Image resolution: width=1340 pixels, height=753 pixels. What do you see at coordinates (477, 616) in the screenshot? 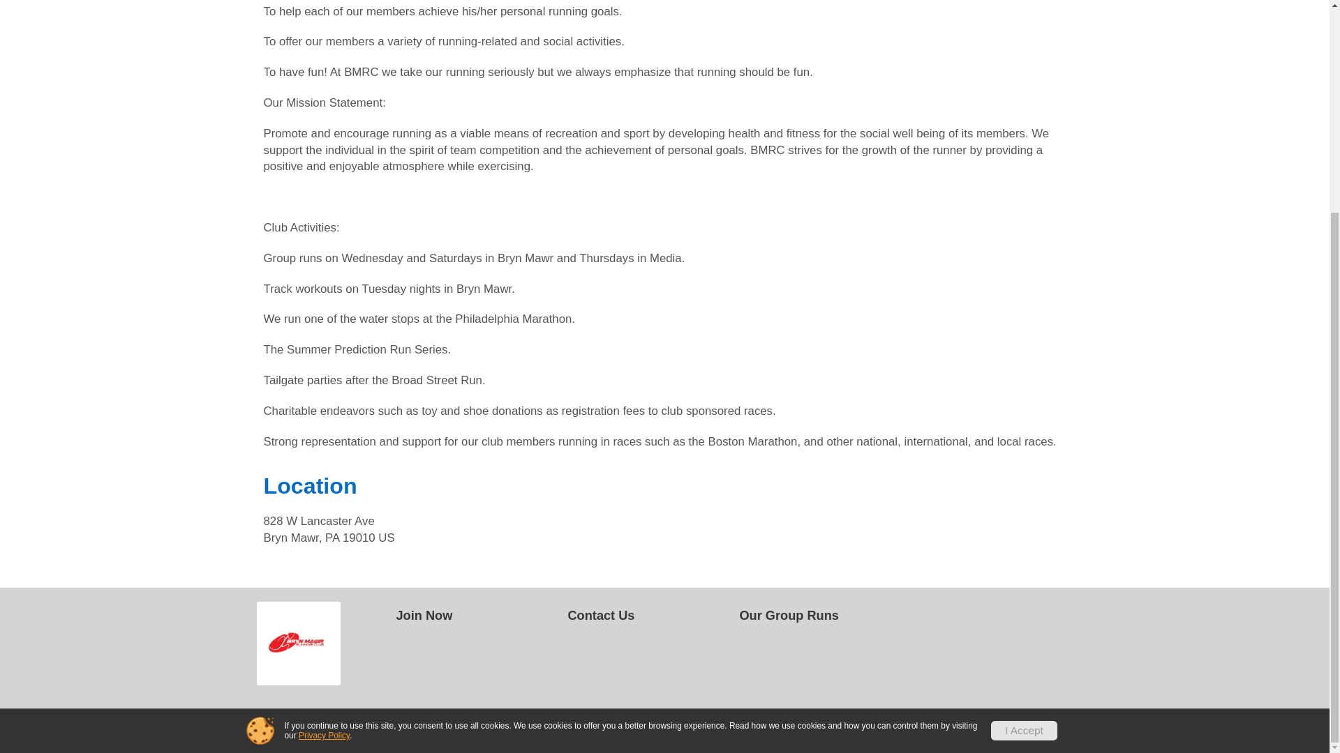
I see `Join Now` at bounding box center [477, 616].